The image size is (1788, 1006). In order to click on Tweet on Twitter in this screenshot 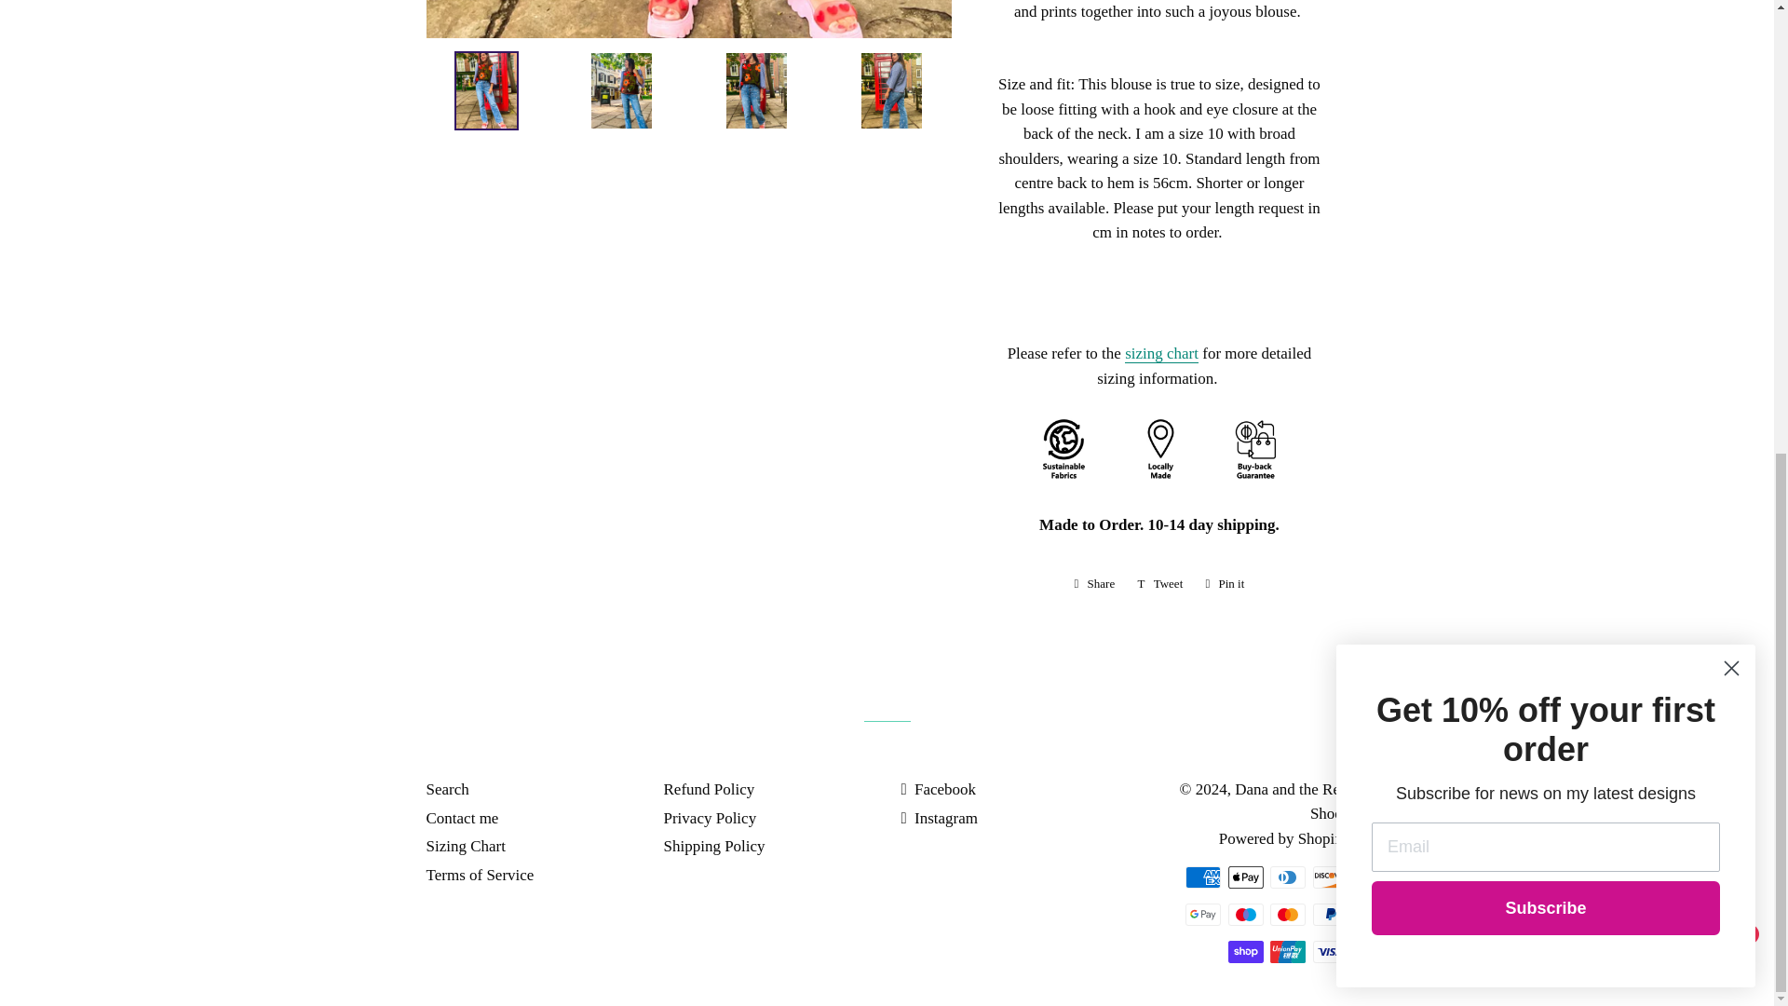, I will do `click(1160, 583)`.